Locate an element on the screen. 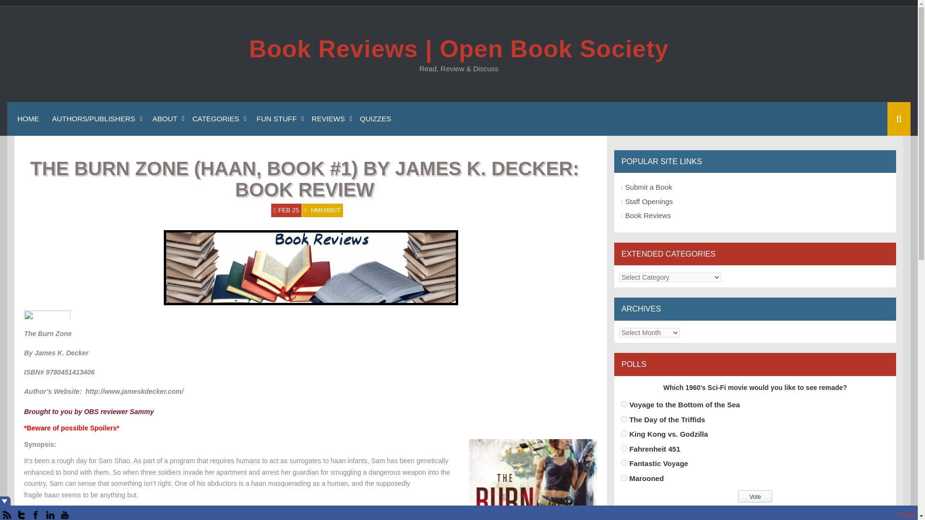 This screenshot has width=925, height=520. 325 is located at coordinates (623, 478).